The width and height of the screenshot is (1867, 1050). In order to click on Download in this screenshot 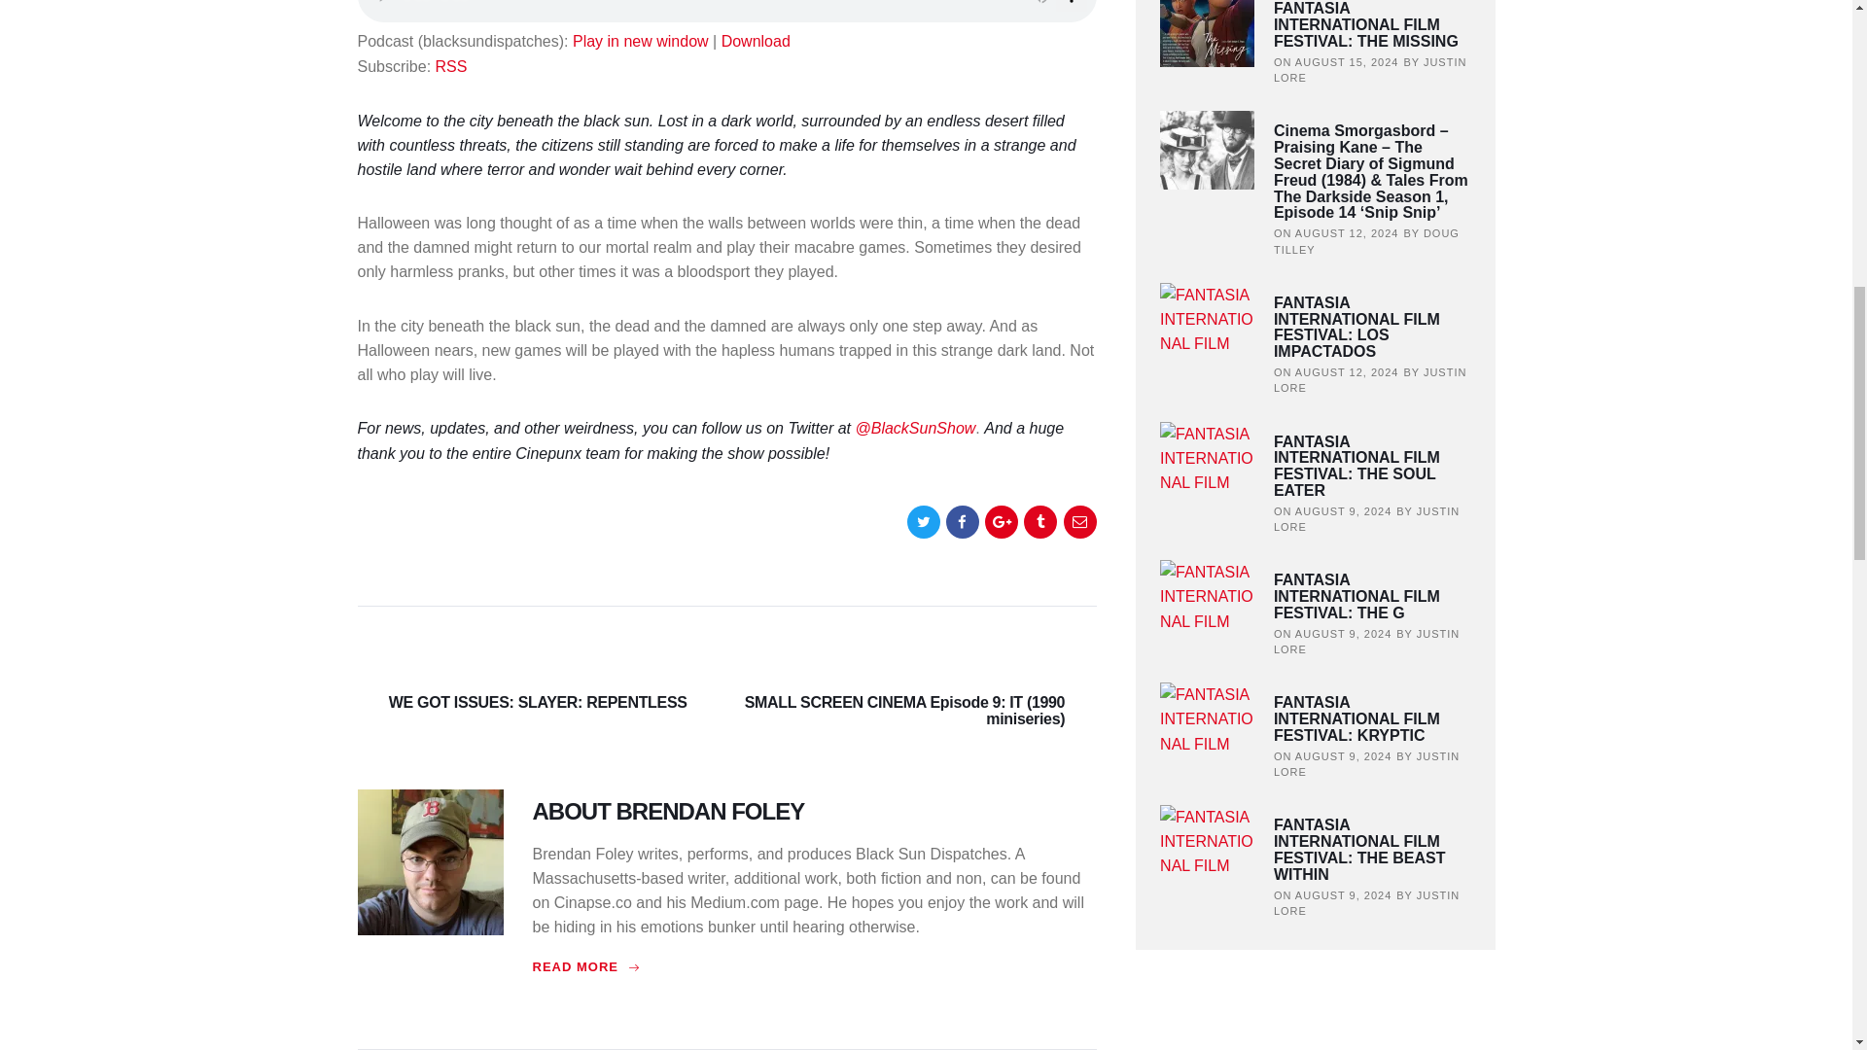, I will do `click(755, 41)`.